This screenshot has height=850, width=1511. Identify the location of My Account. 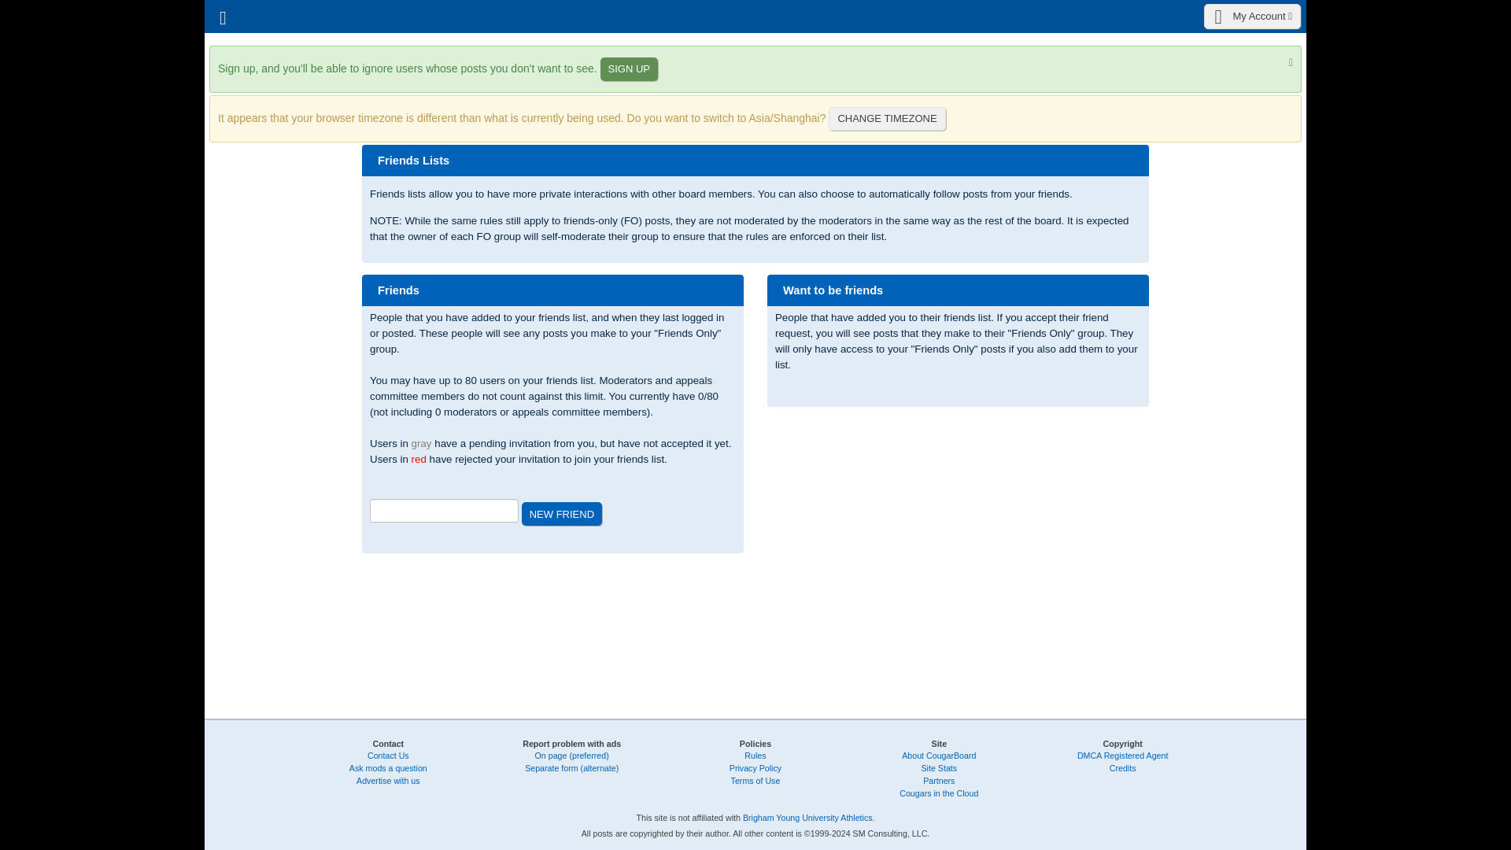
(1253, 16).